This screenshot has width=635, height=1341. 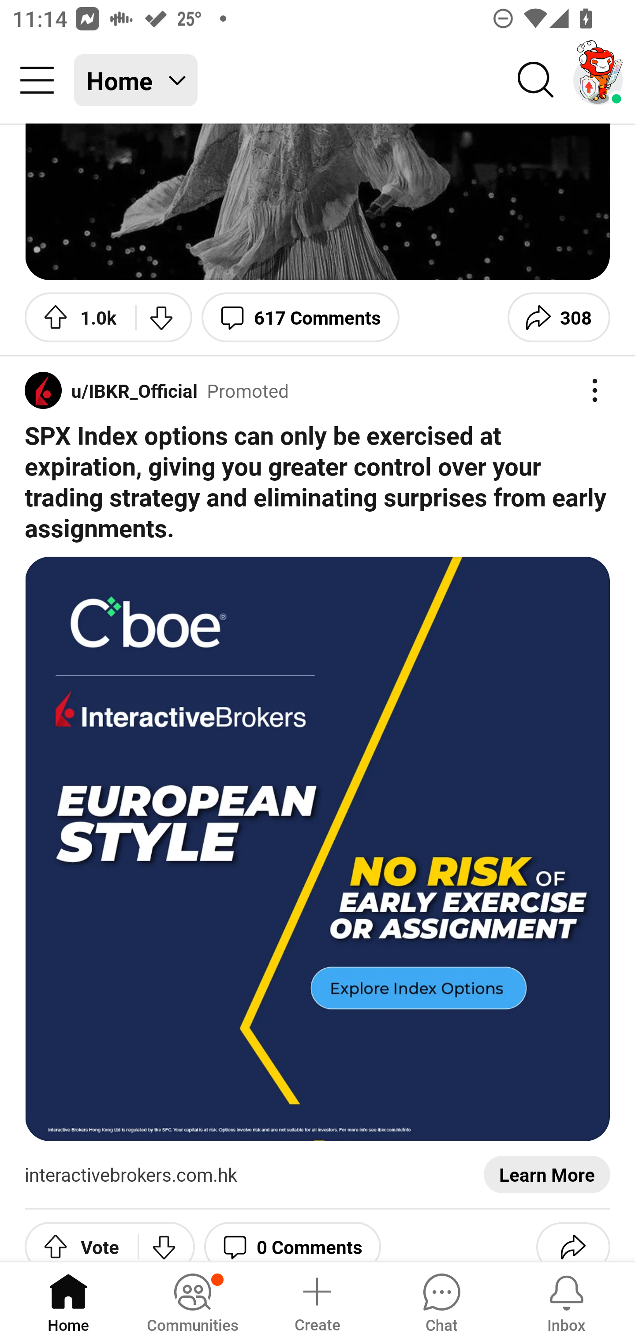 What do you see at coordinates (536, 80) in the screenshot?
I see `Search` at bounding box center [536, 80].